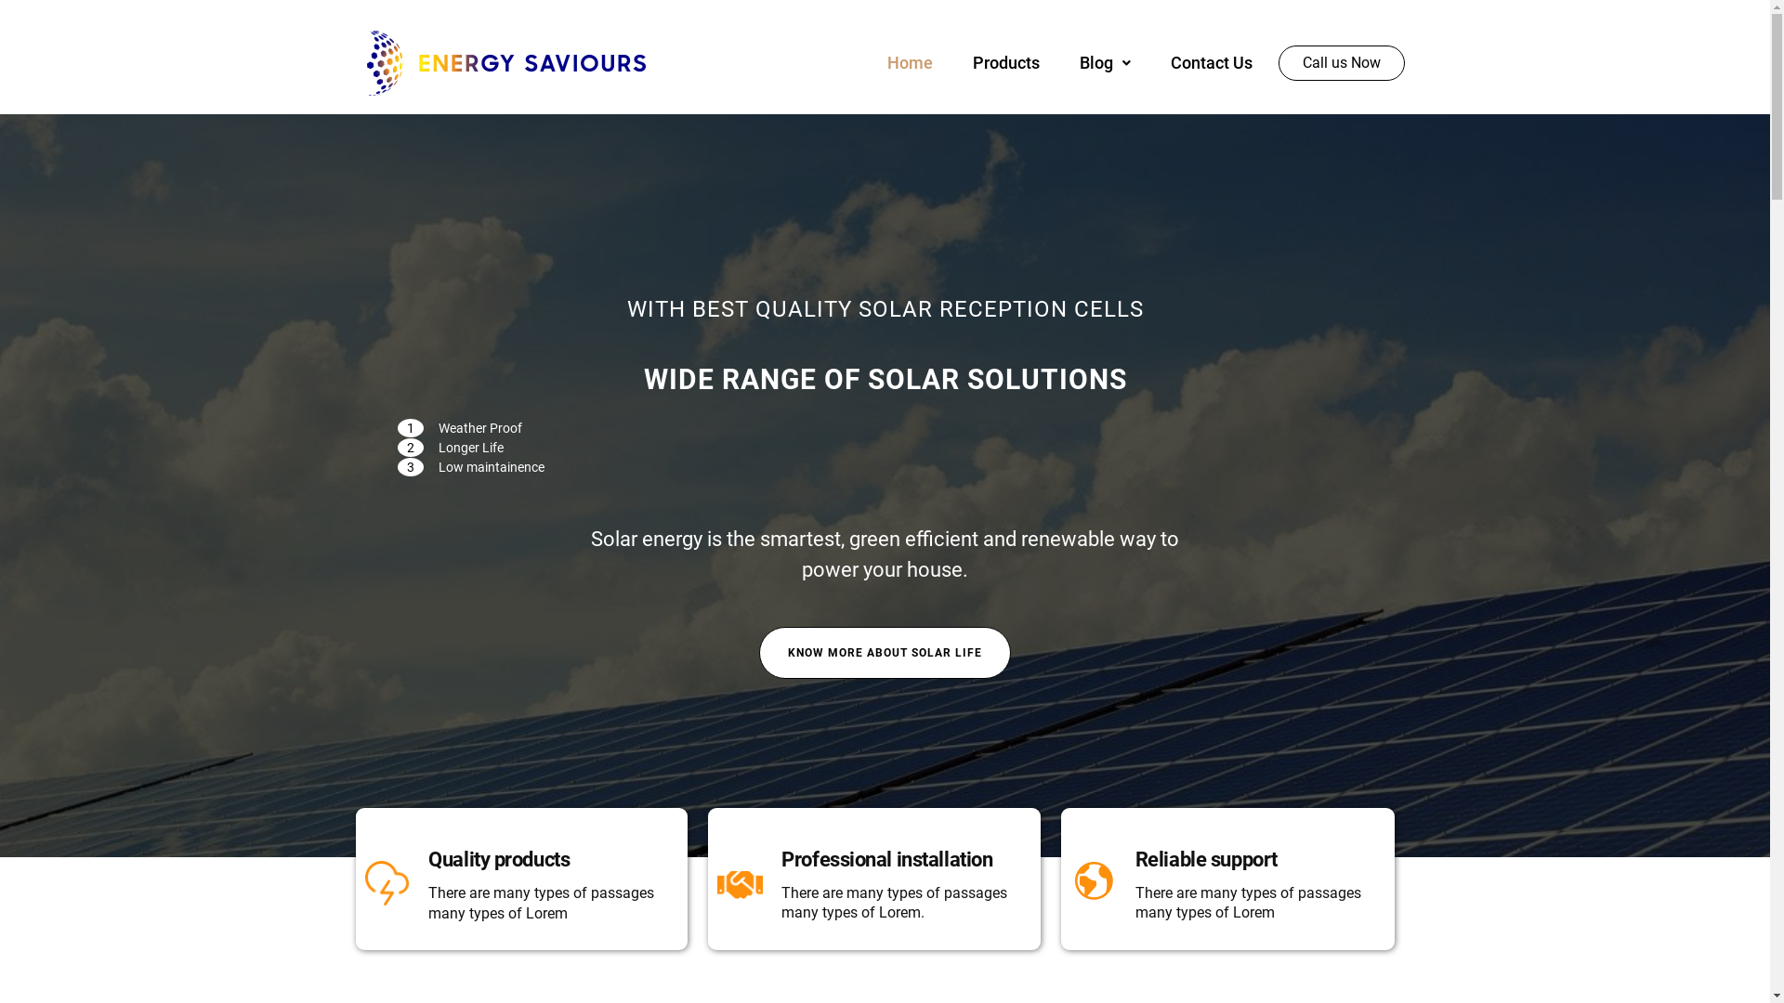 The height and width of the screenshot is (1003, 1784). I want to click on KNOW MORE ABOUT SOLAR LIFE, so click(885, 653).